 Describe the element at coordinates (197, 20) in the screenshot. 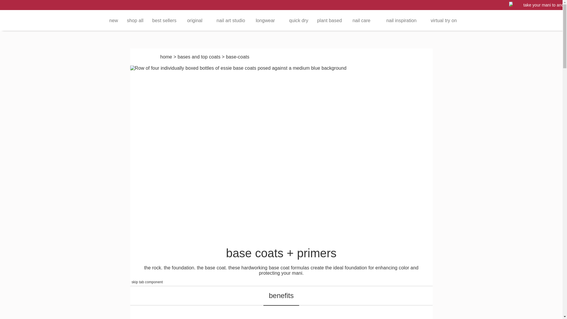

I see `original` at that location.